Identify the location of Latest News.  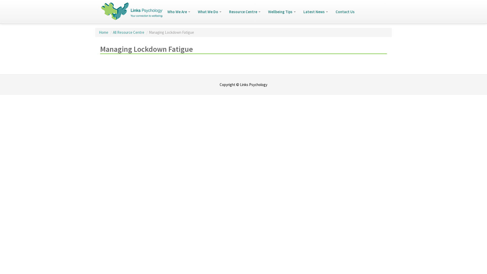
(316, 12).